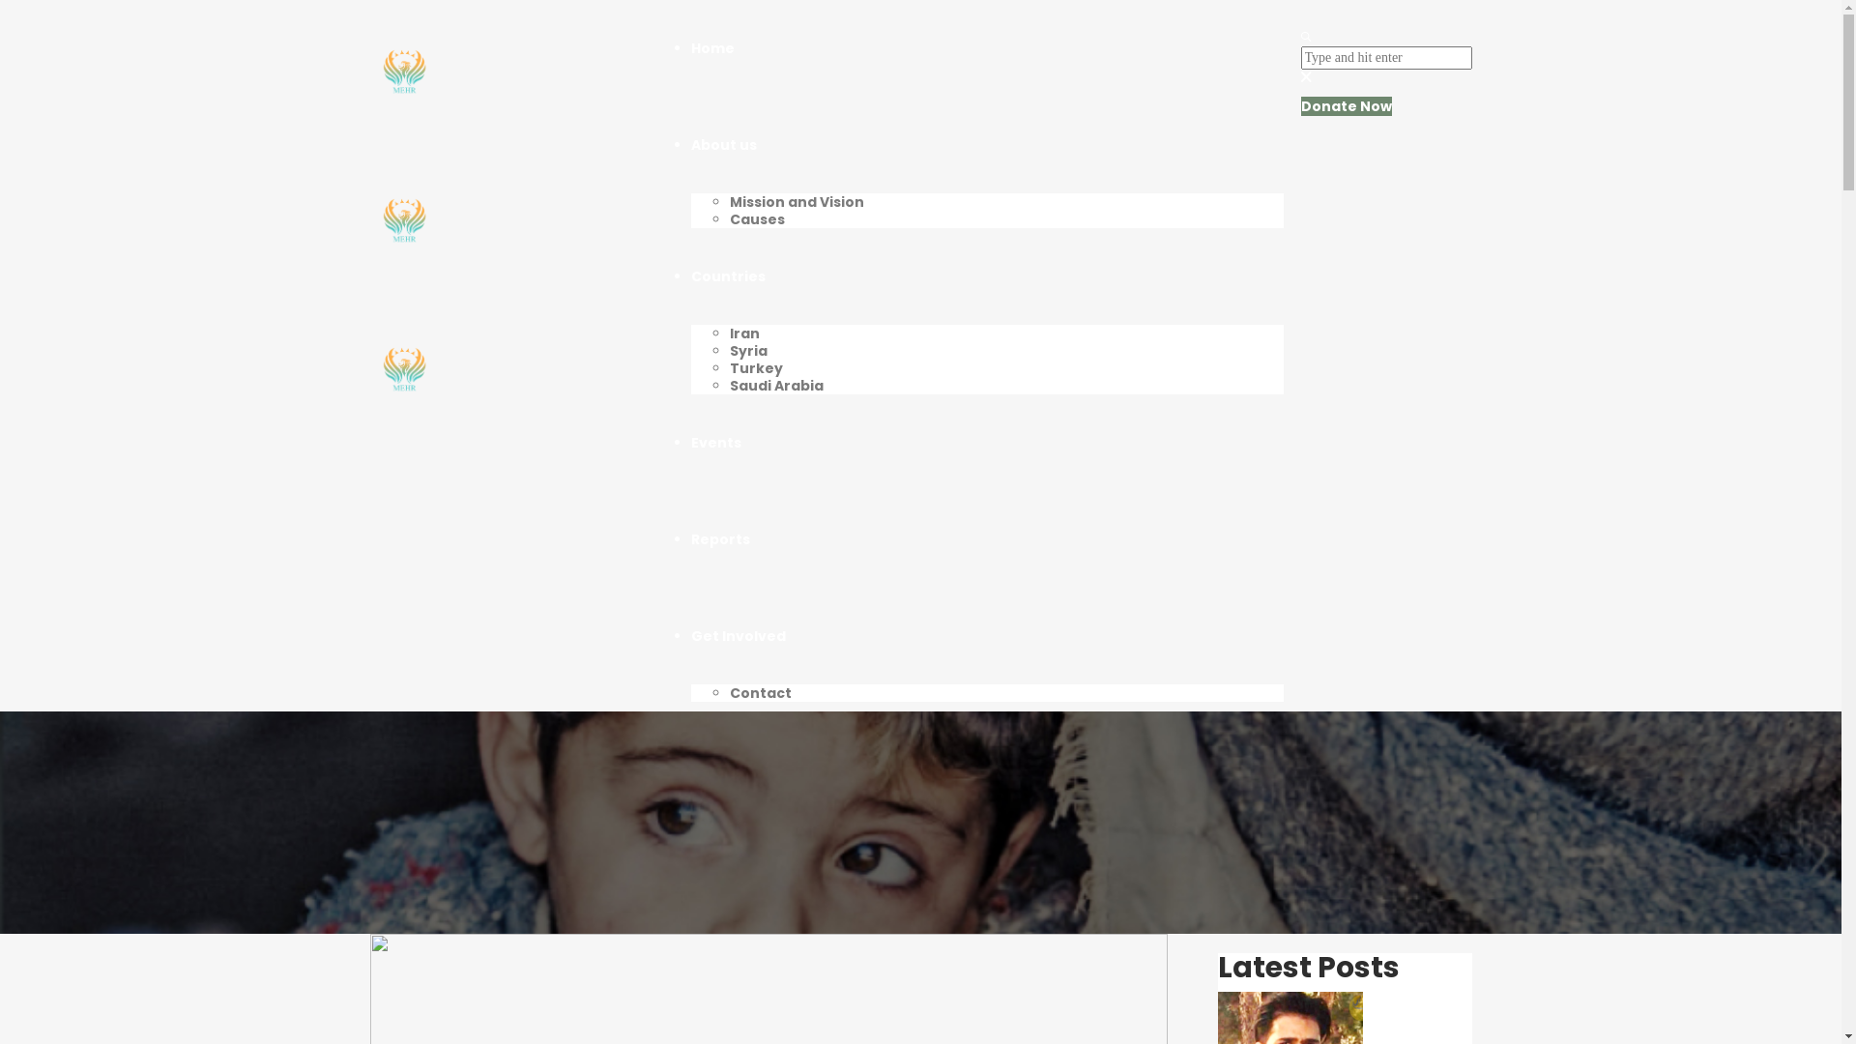 The width and height of the screenshot is (1856, 1044). I want to click on Syria, so click(748, 351).